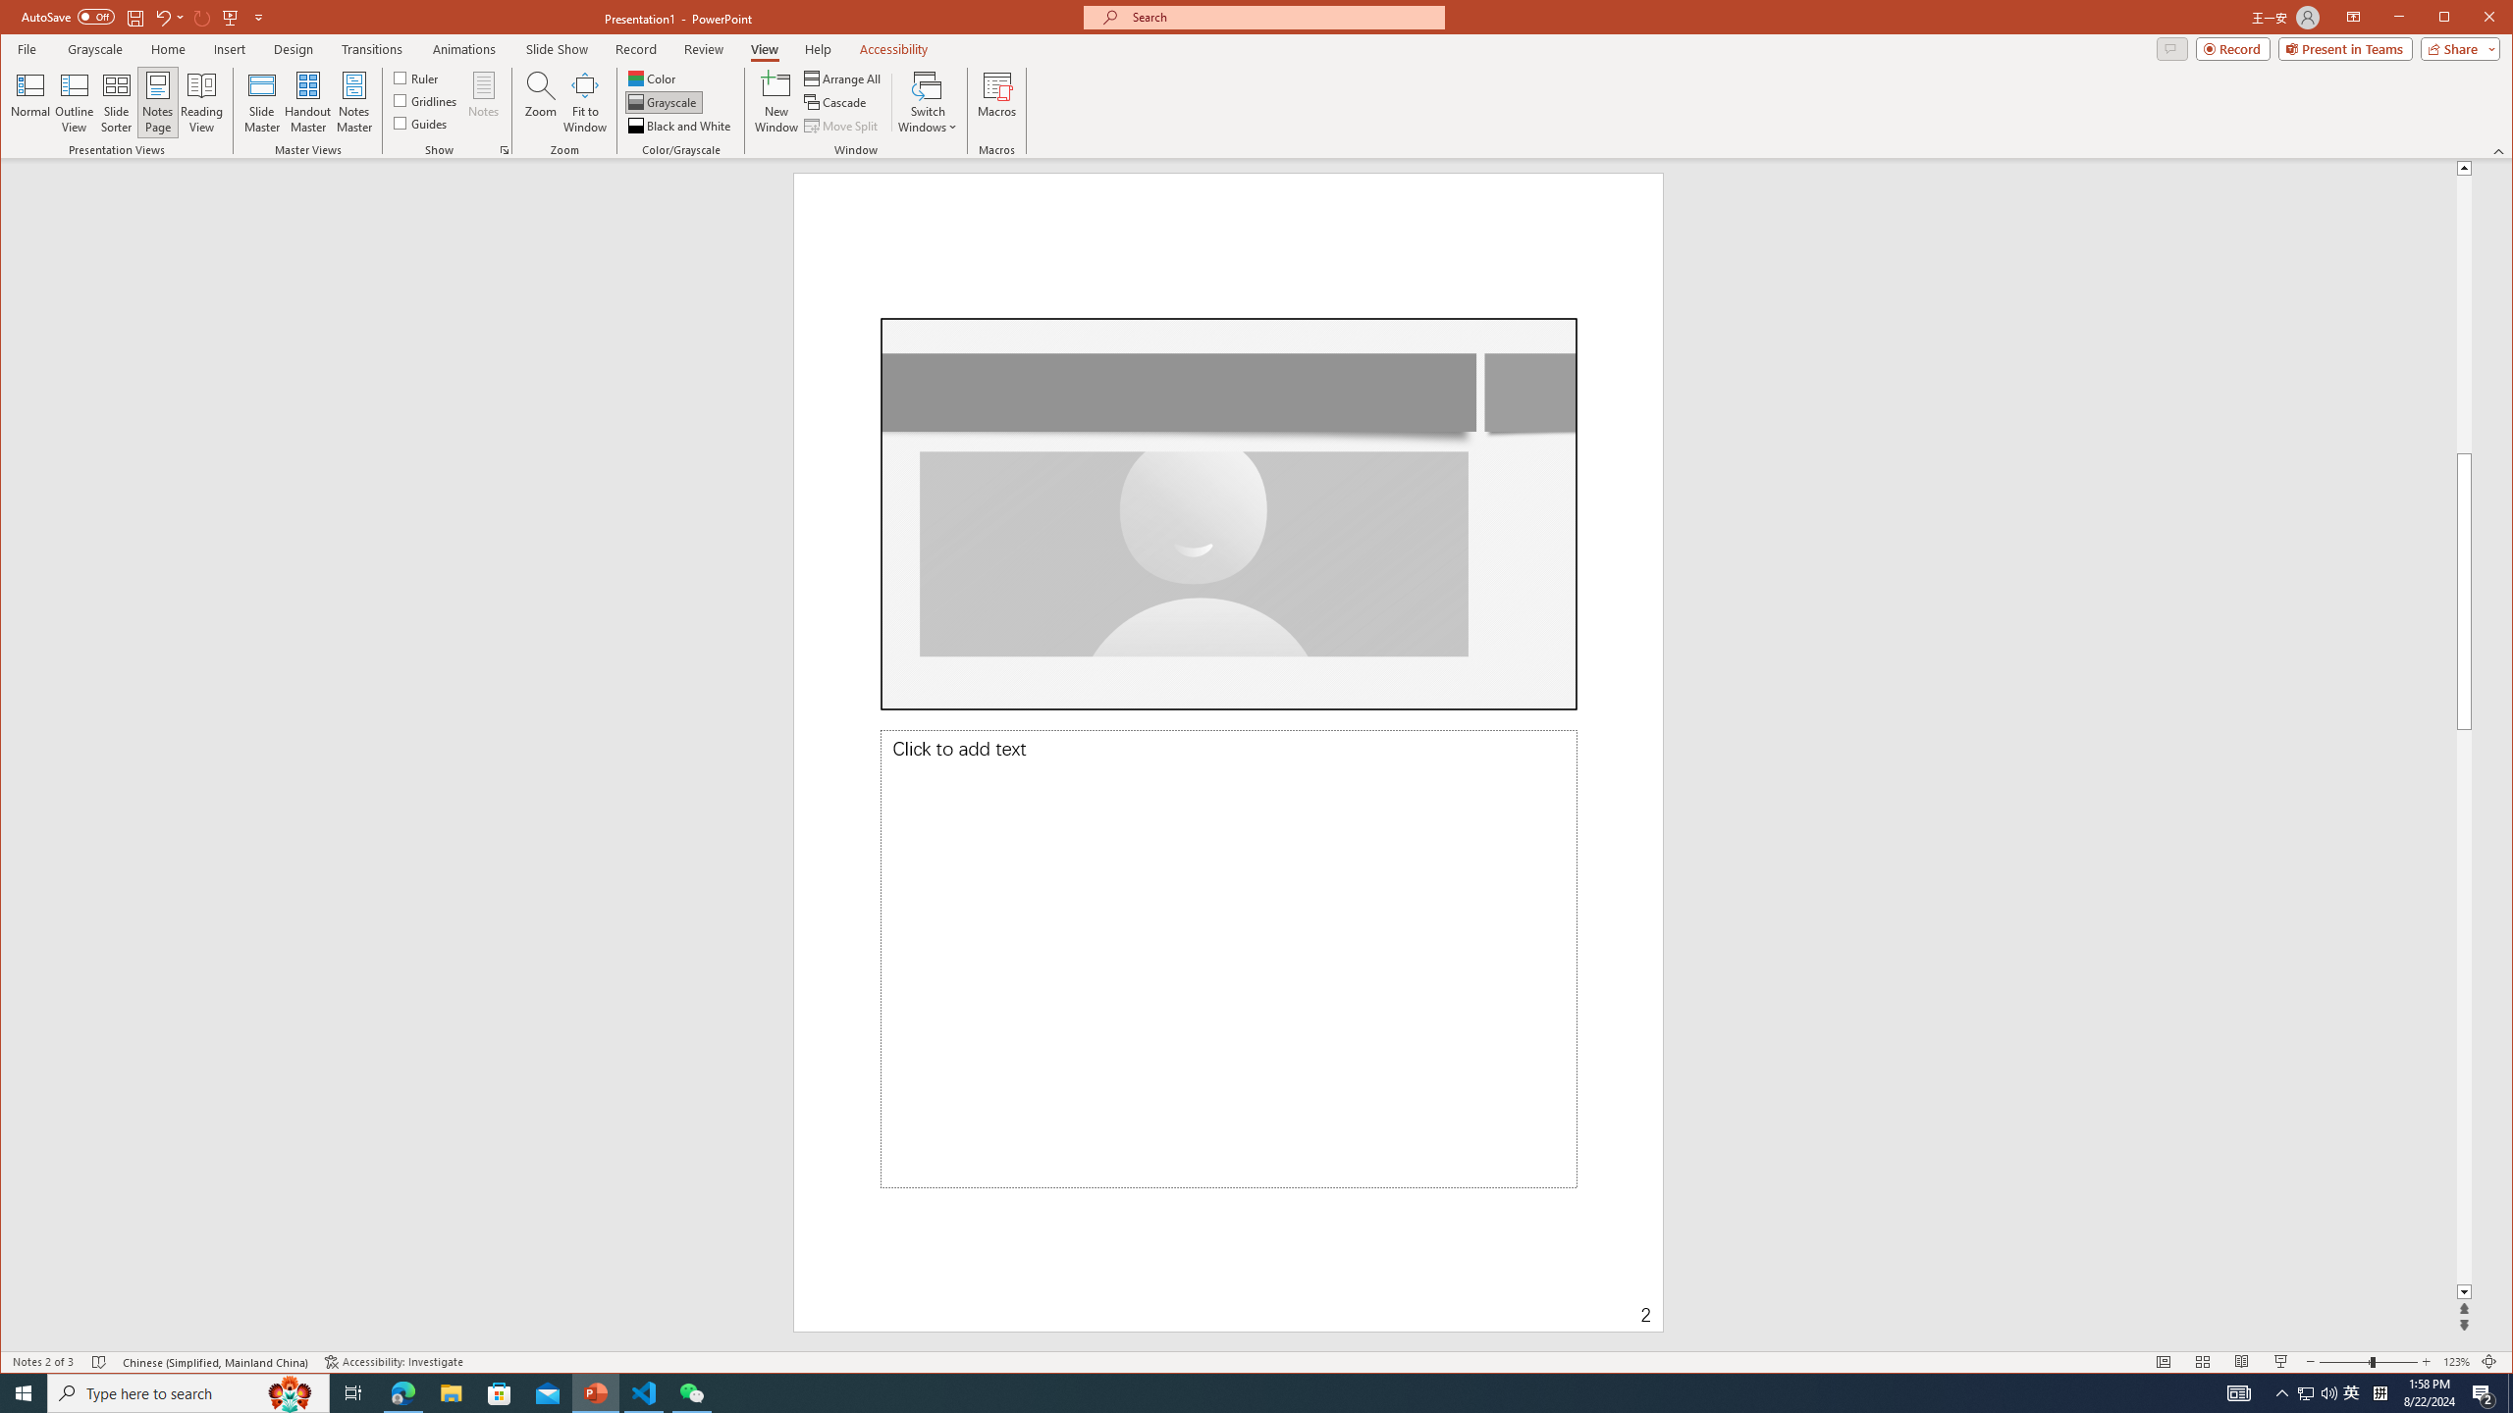 The image size is (2513, 1413). Describe the element at coordinates (836, 102) in the screenshot. I see `Cascade` at that location.